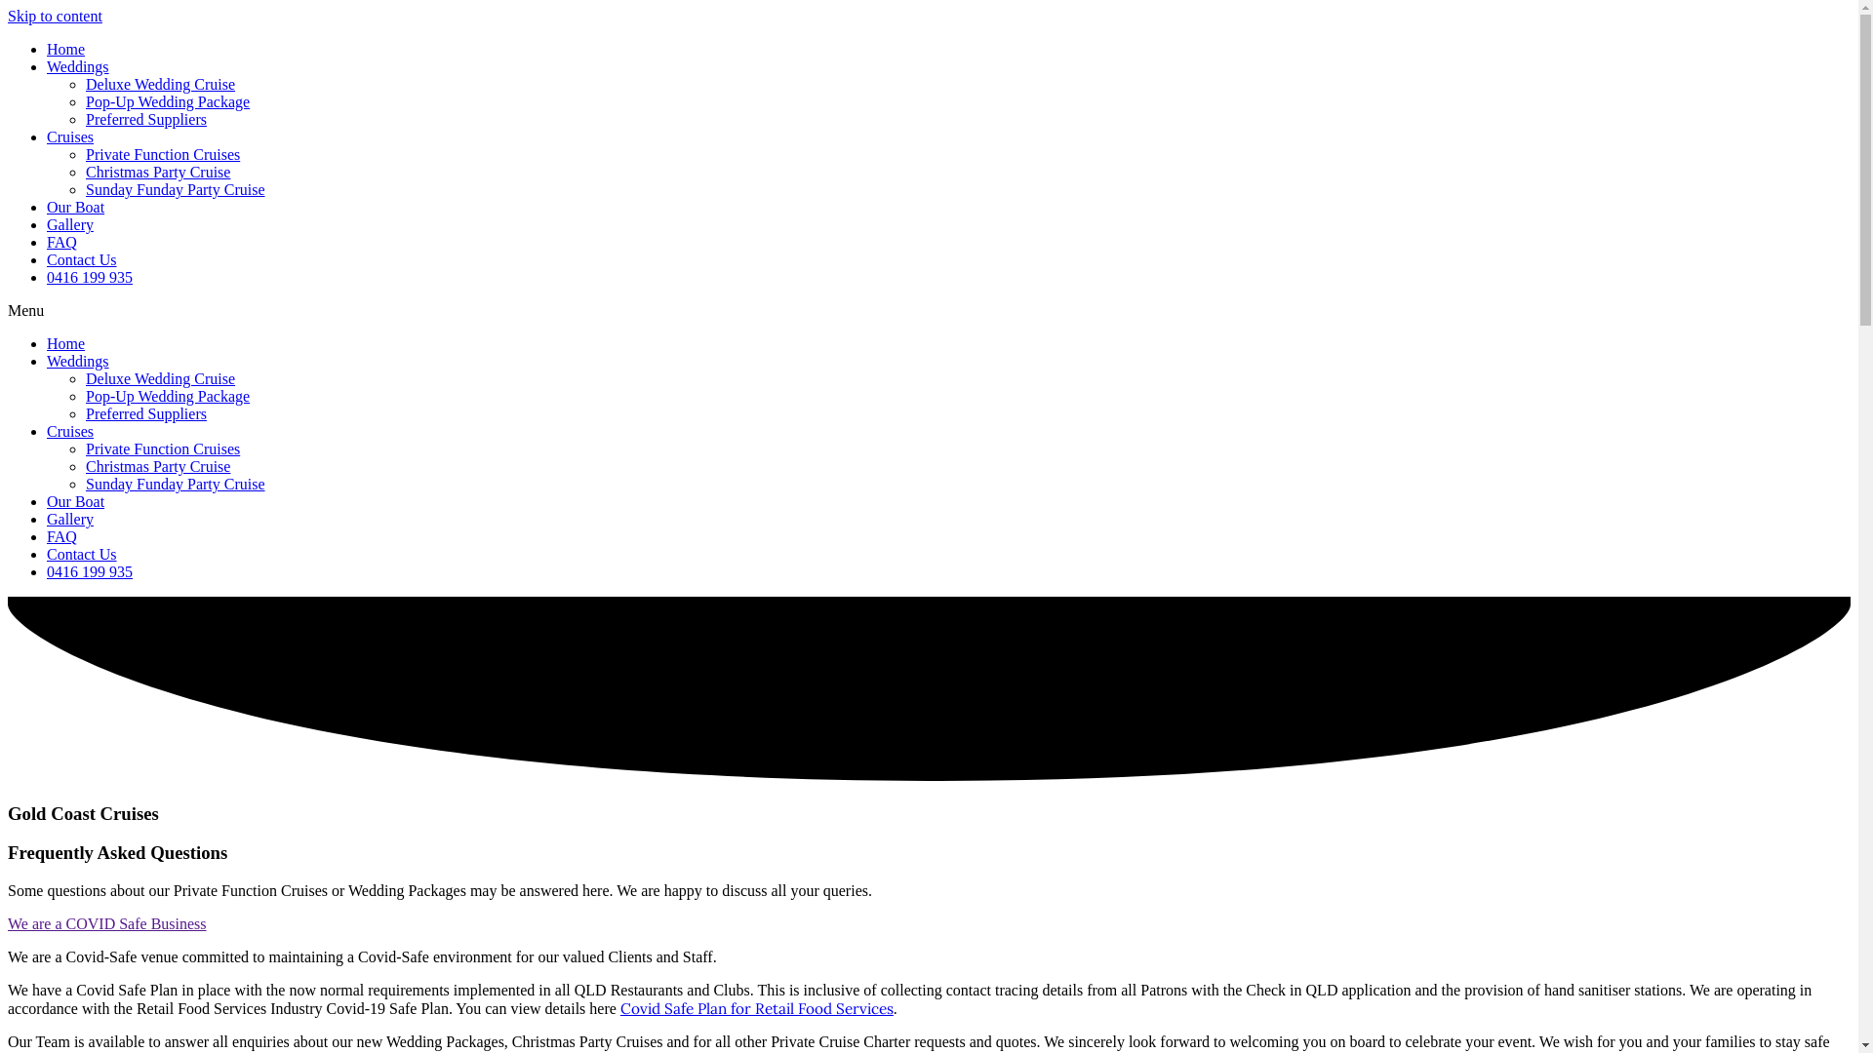 The image size is (1873, 1053). What do you see at coordinates (62, 536) in the screenshot?
I see `FAQ` at bounding box center [62, 536].